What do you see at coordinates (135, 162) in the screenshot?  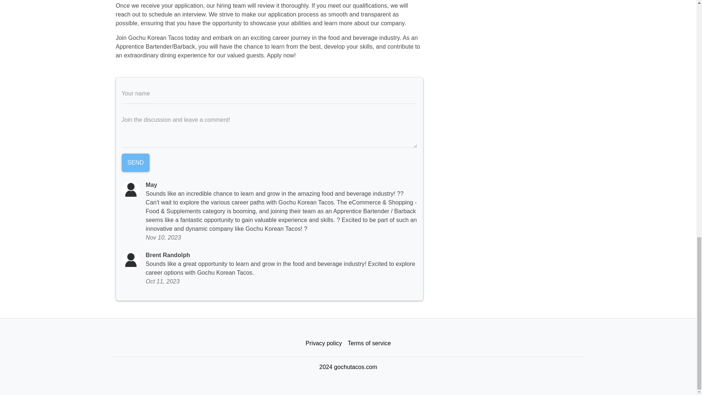 I see `Send` at bounding box center [135, 162].